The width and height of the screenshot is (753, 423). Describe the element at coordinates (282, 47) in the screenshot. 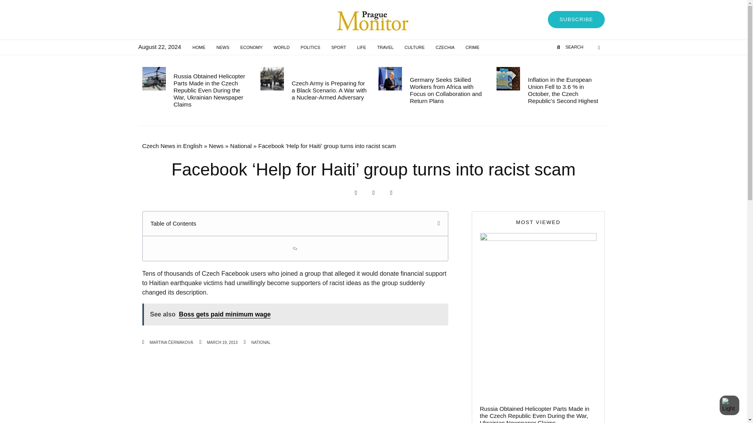

I see `WORLD` at that location.